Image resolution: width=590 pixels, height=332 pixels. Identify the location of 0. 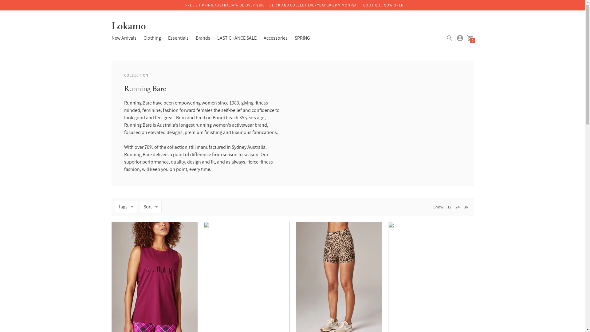
(470, 38).